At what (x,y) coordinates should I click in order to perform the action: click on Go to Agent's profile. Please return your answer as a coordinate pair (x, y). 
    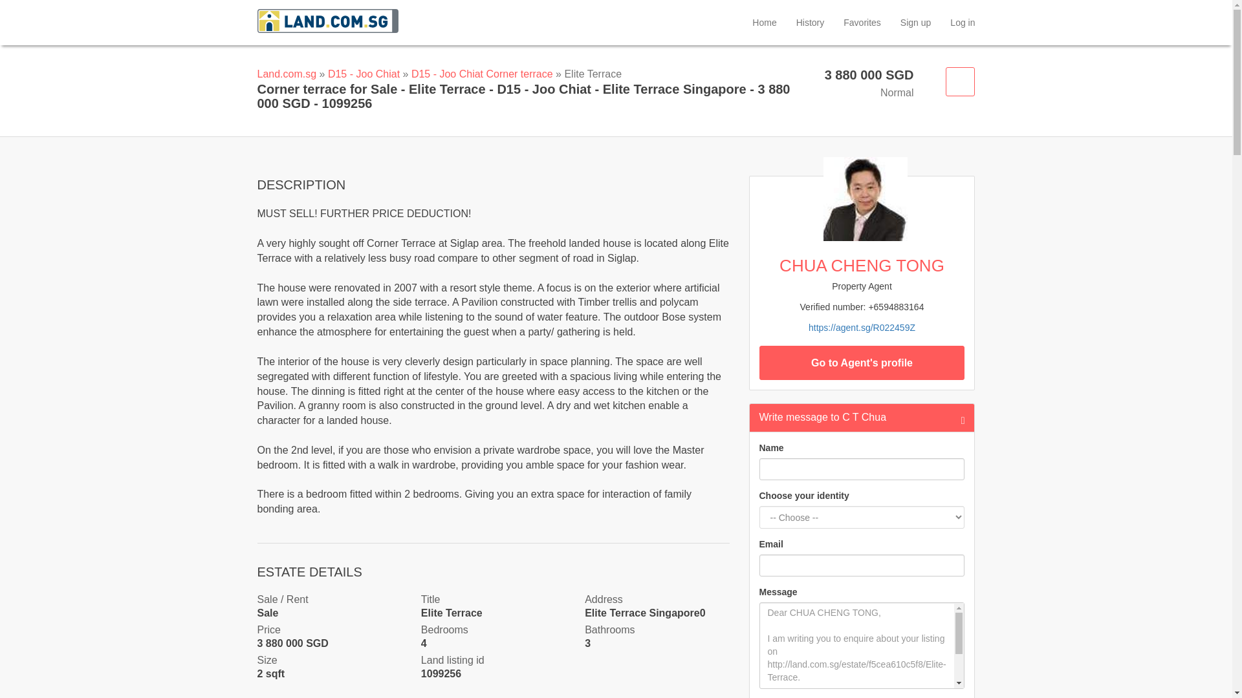
    Looking at the image, I should click on (862, 362).